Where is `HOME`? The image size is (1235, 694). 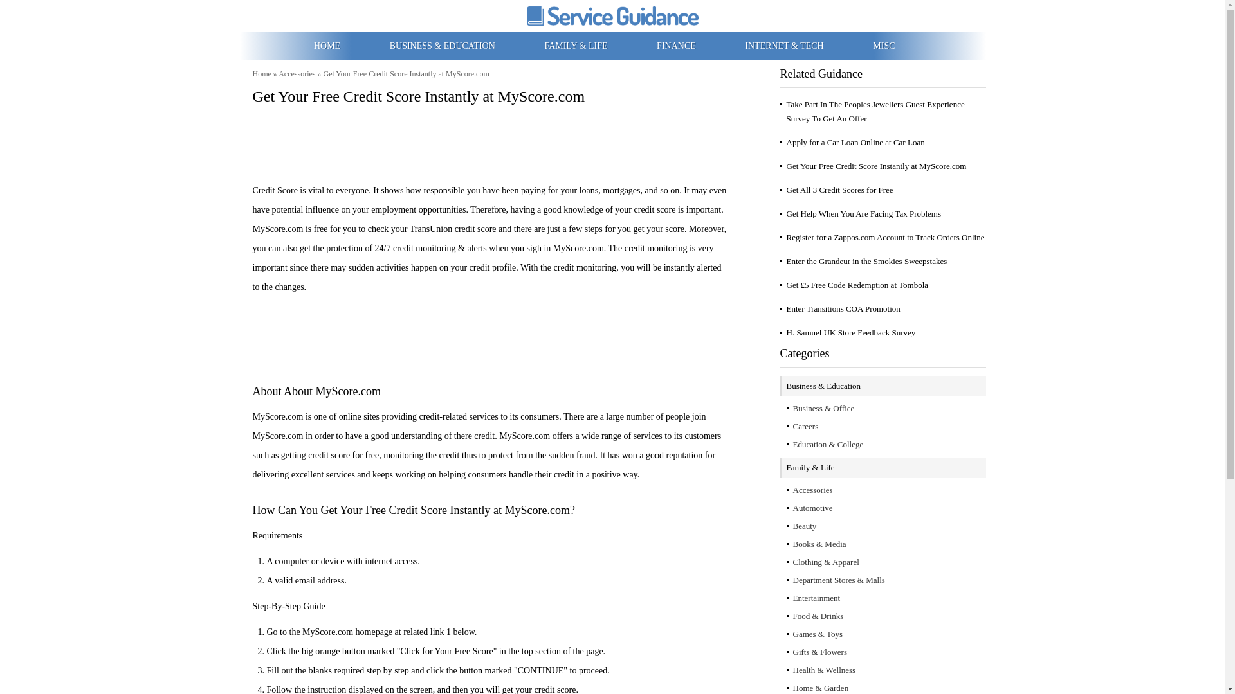 HOME is located at coordinates (328, 45).